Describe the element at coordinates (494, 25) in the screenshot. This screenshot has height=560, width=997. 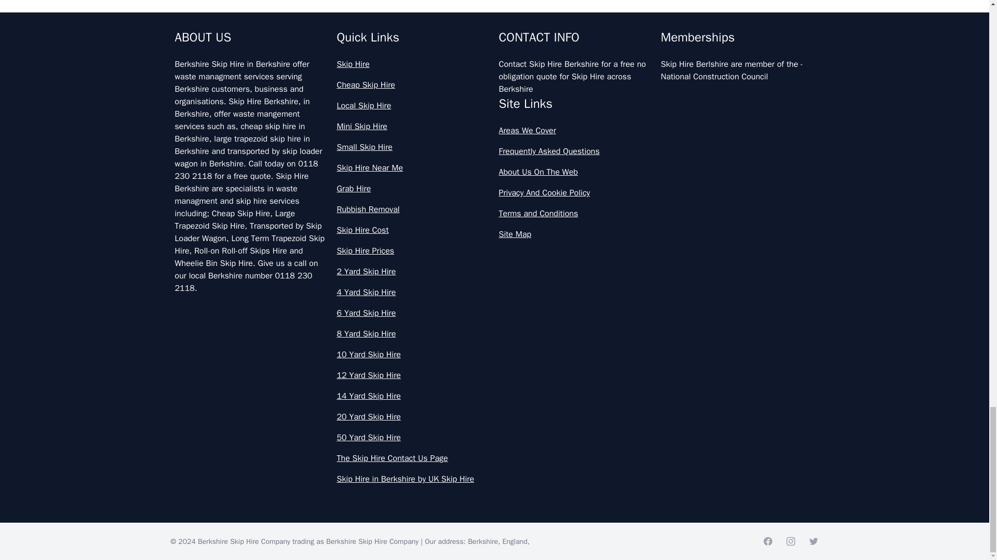
I see `Can You Hire A Skip For An Hour In Reading` at that location.